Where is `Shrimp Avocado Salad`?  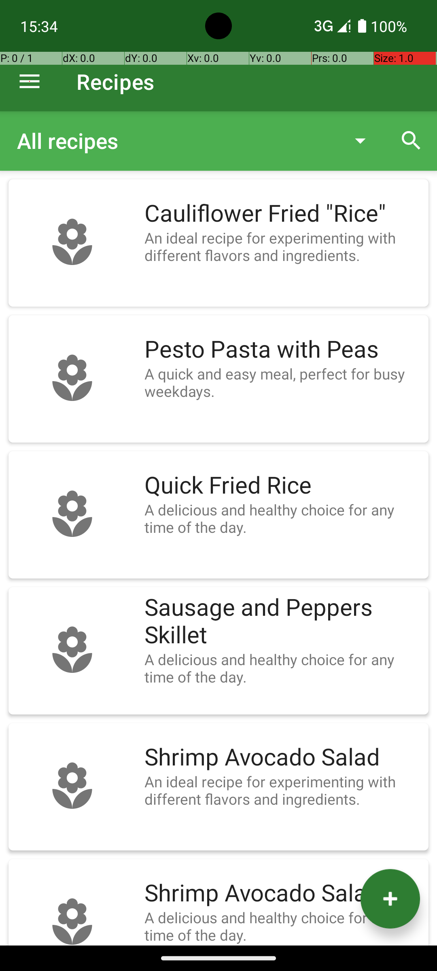 Shrimp Avocado Salad is located at coordinates (282, 757).